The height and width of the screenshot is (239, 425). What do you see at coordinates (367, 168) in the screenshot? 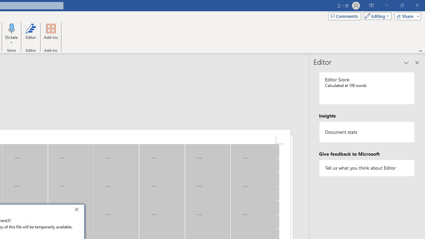
I see `Tell us what you think about Editor` at bounding box center [367, 168].